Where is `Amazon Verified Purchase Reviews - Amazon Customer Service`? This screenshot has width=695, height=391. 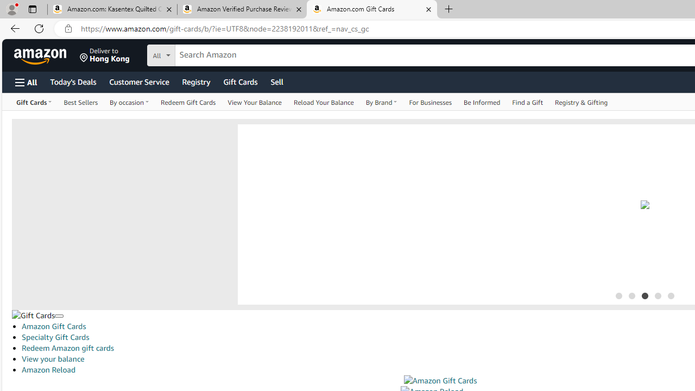 Amazon Verified Purchase Reviews - Amazon Customer Service is located at coordinates (242, 10).